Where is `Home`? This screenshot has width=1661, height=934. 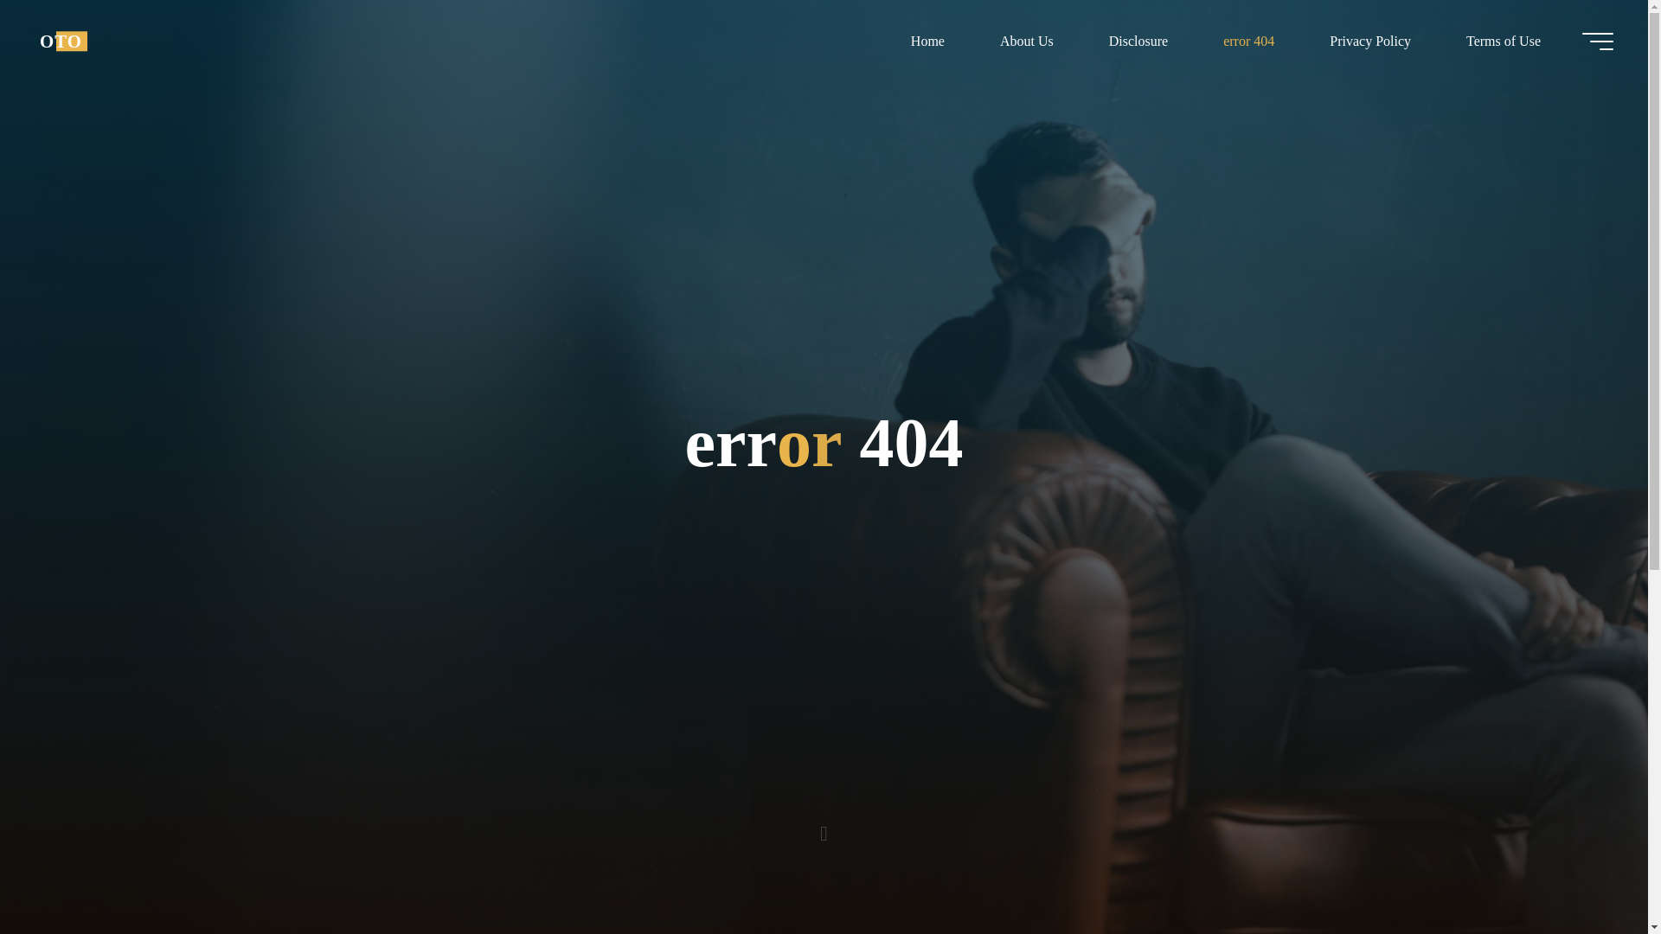 Home is located at coordinates (927, 41).